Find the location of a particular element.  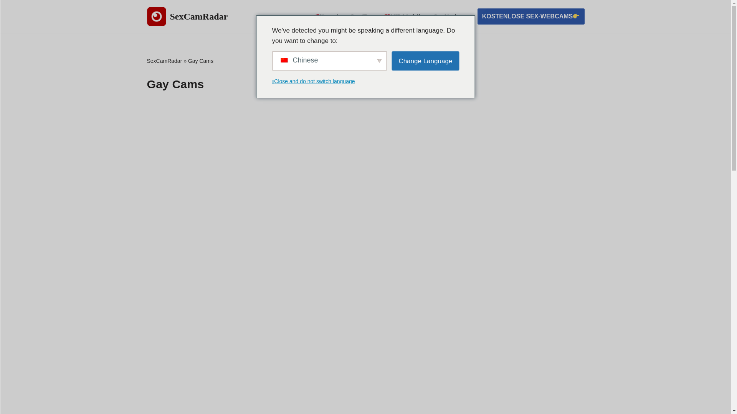

KOSTENLOSE SEX-WEBCAMS is located at coordinates (531, 16).